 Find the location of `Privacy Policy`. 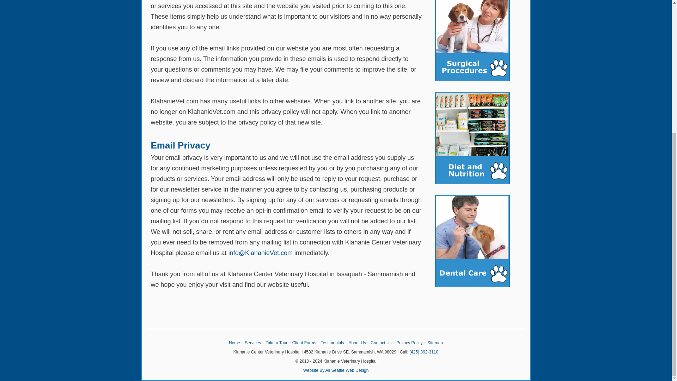

Privacy Policy is located at coordinates (409, 343).